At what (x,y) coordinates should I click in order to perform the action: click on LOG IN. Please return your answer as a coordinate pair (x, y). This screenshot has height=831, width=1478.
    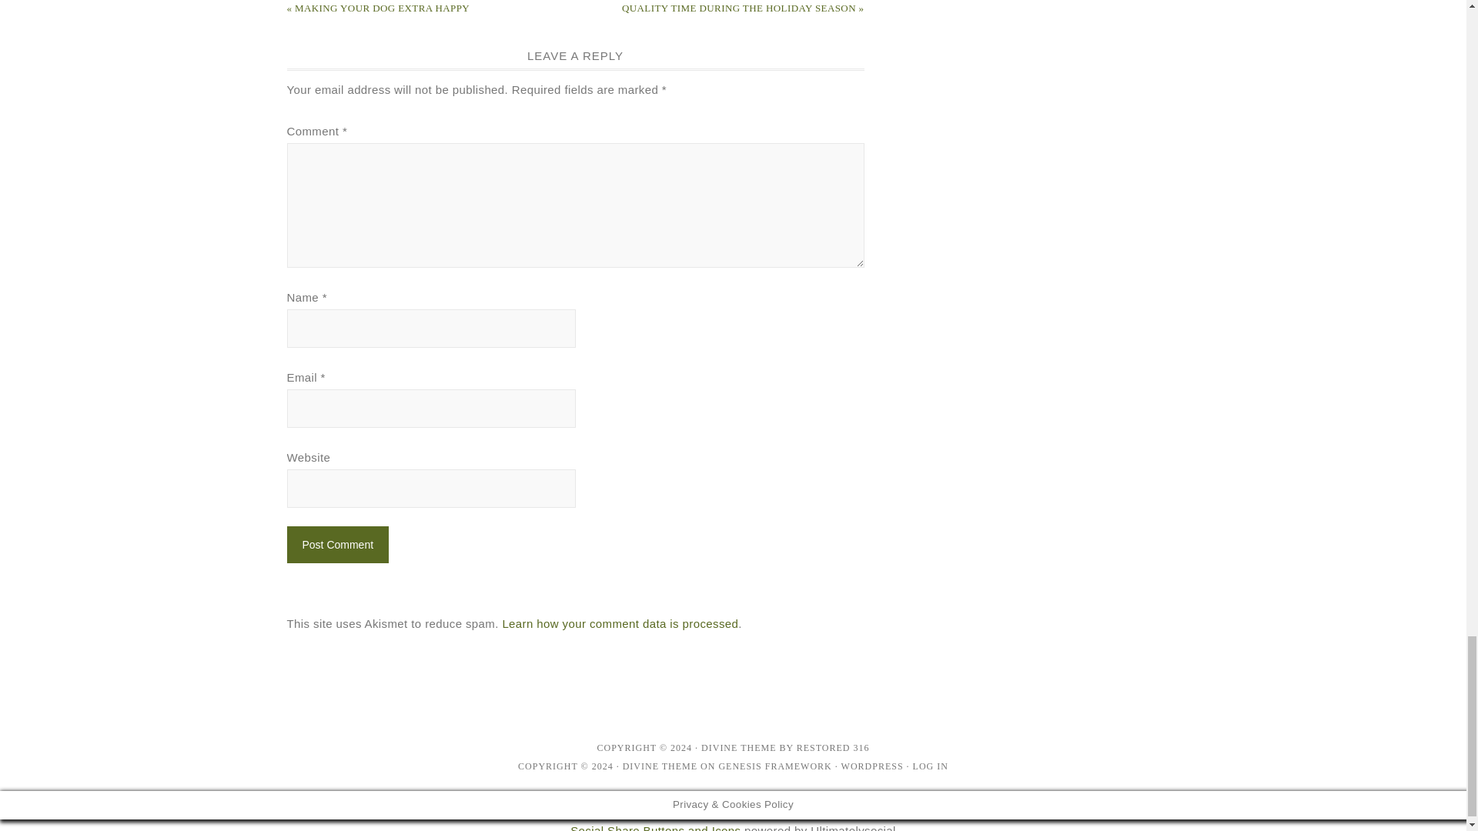
    Looking at the image, I should click on (931, 766).